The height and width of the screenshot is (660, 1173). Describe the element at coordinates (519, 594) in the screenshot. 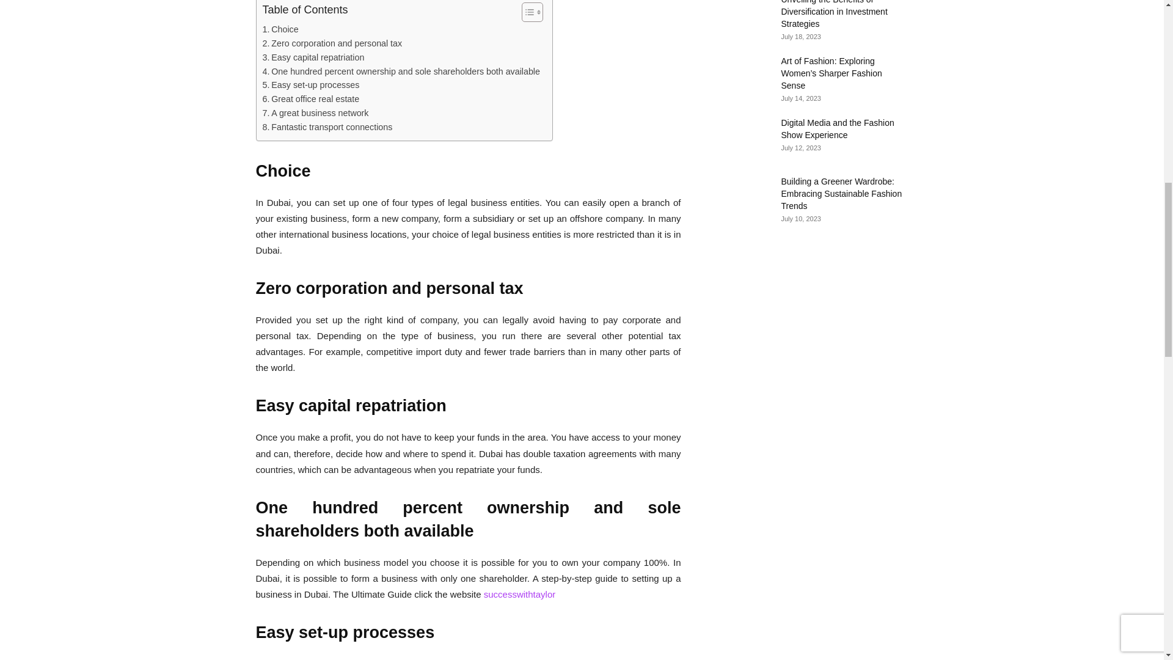

I see `successwithtaylor` at that location.